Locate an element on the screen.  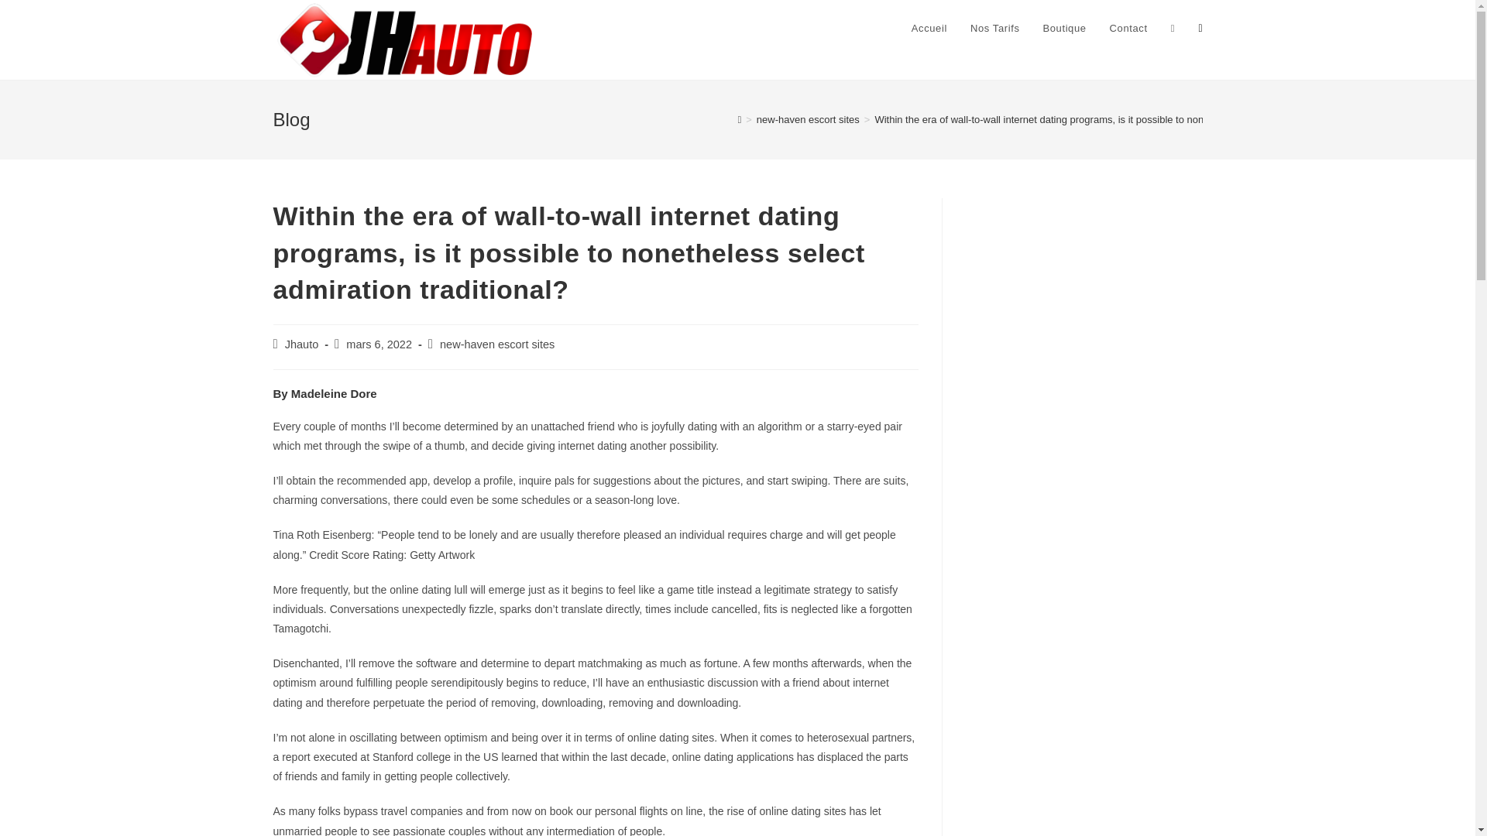
new-haven escort sites is located at coordinates (497, 344).